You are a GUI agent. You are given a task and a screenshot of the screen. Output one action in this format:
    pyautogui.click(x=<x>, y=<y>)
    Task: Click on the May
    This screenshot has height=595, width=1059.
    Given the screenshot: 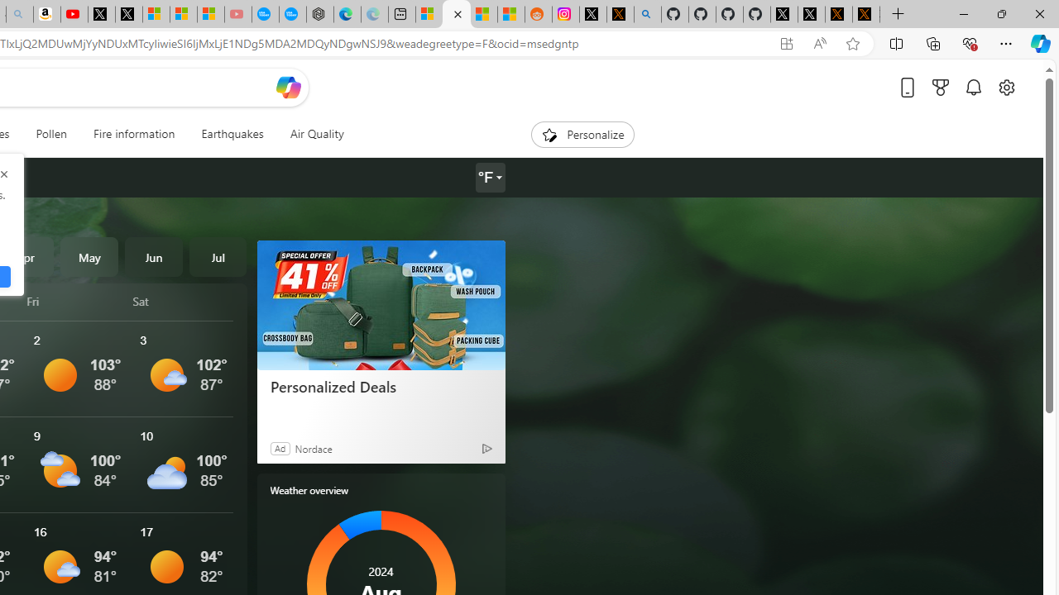 What is the action you would take?
    pyautogui.click(x=89, y=256)
    